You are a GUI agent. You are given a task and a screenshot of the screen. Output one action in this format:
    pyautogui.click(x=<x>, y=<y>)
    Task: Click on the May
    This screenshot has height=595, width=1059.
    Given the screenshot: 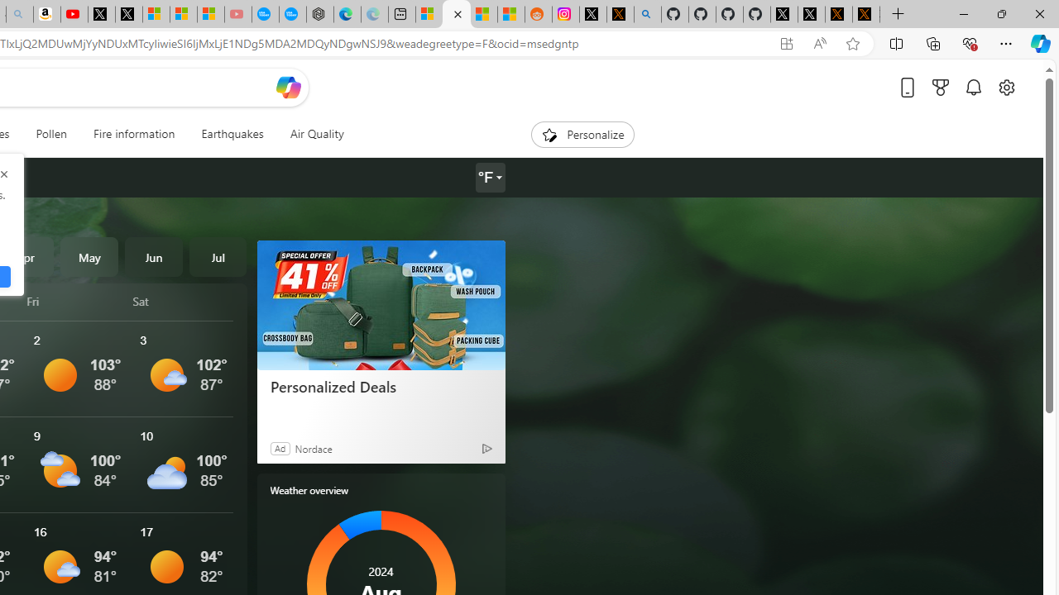 What is the action you would take?
    pyautogui.click(x=89, y=256)
    